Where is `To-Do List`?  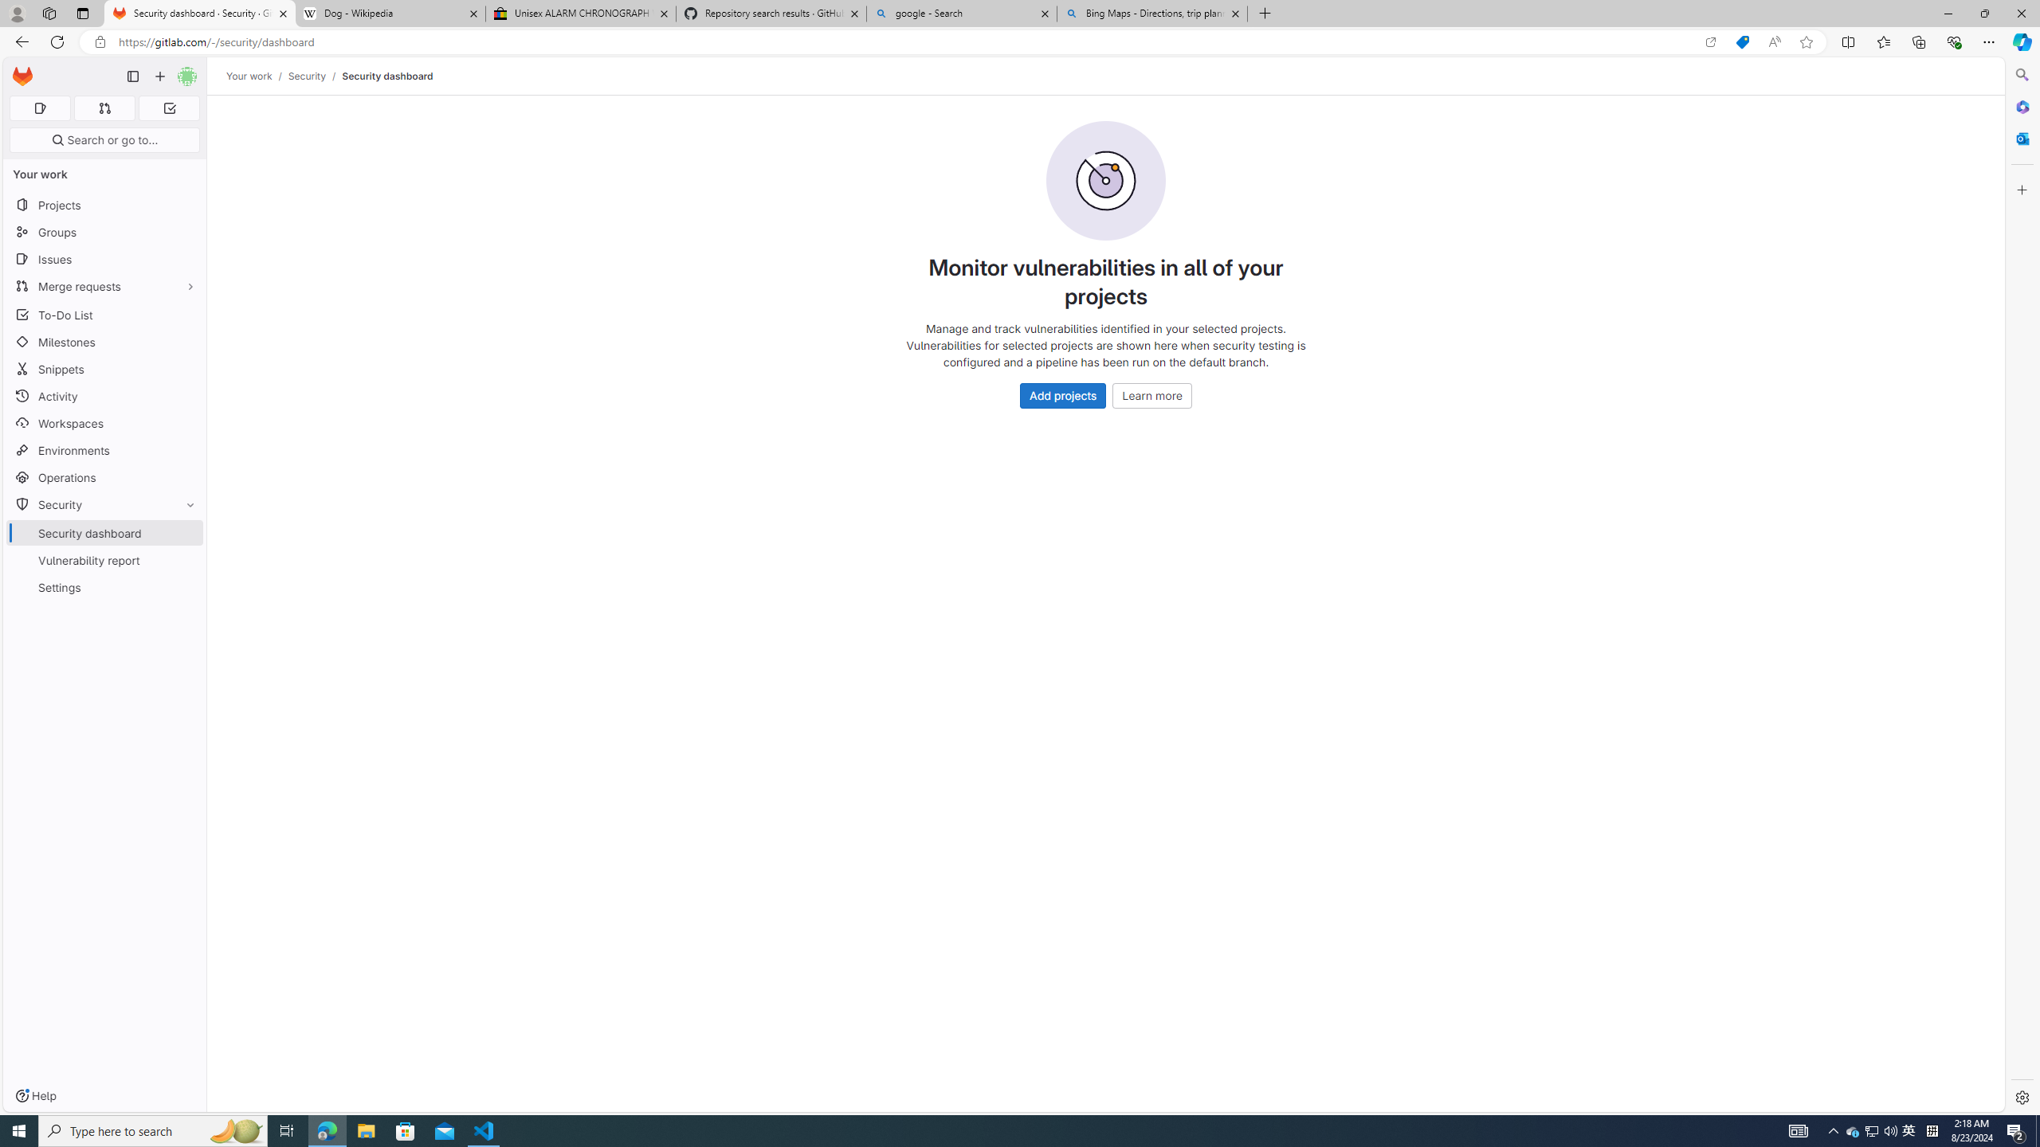 To-Do List is located at coordinates (105, 314).